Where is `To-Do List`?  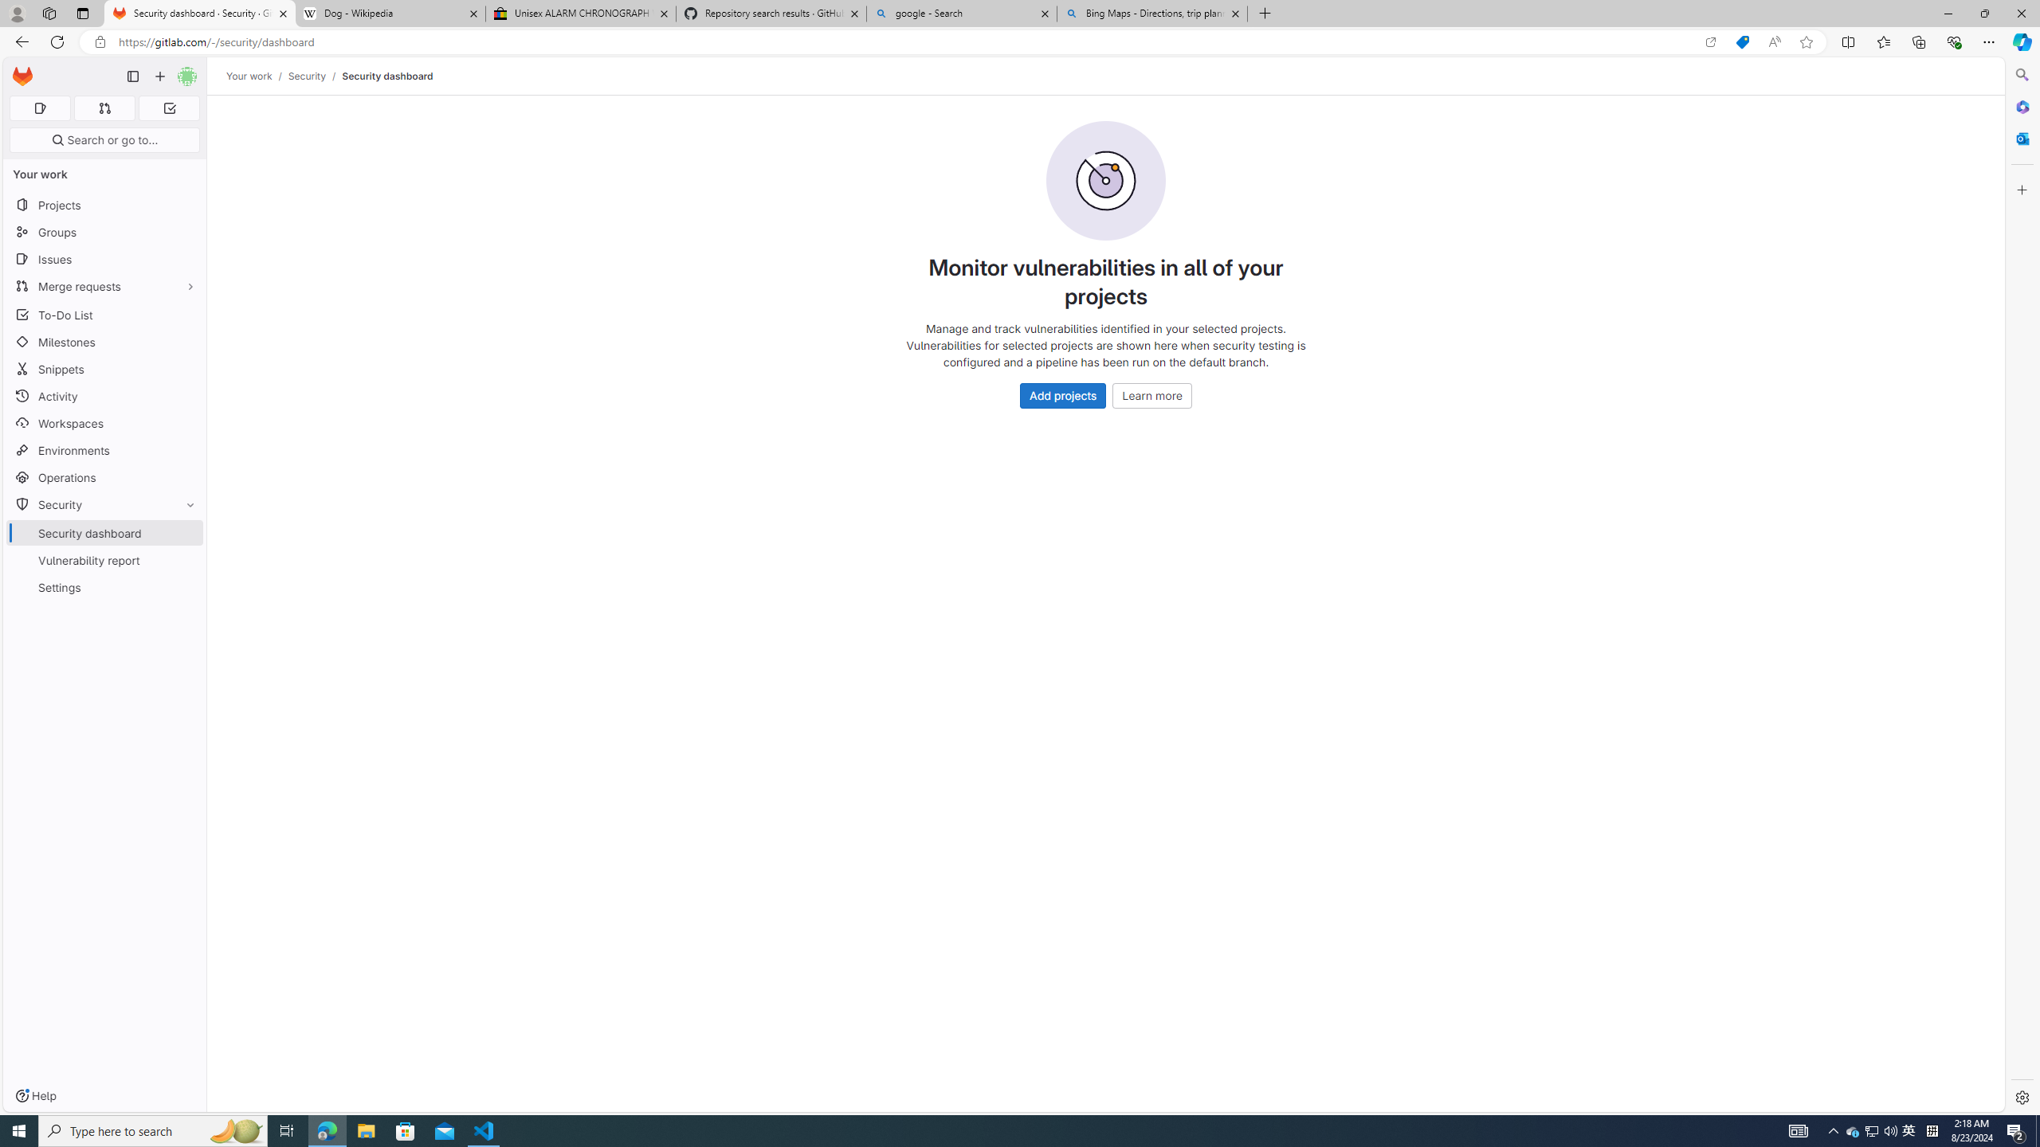 To-Do List is located at coordinates (105, 314).